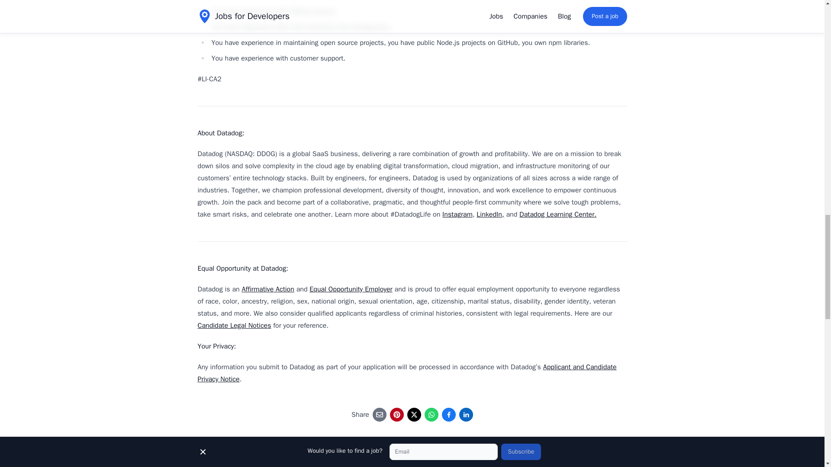 This screenshot has height=467, width=831. What do you see at coordinates (407, 373) in the screenshot?
I see `Applicant and Candidate Privacy Notice` at bounding box center [407, 373].